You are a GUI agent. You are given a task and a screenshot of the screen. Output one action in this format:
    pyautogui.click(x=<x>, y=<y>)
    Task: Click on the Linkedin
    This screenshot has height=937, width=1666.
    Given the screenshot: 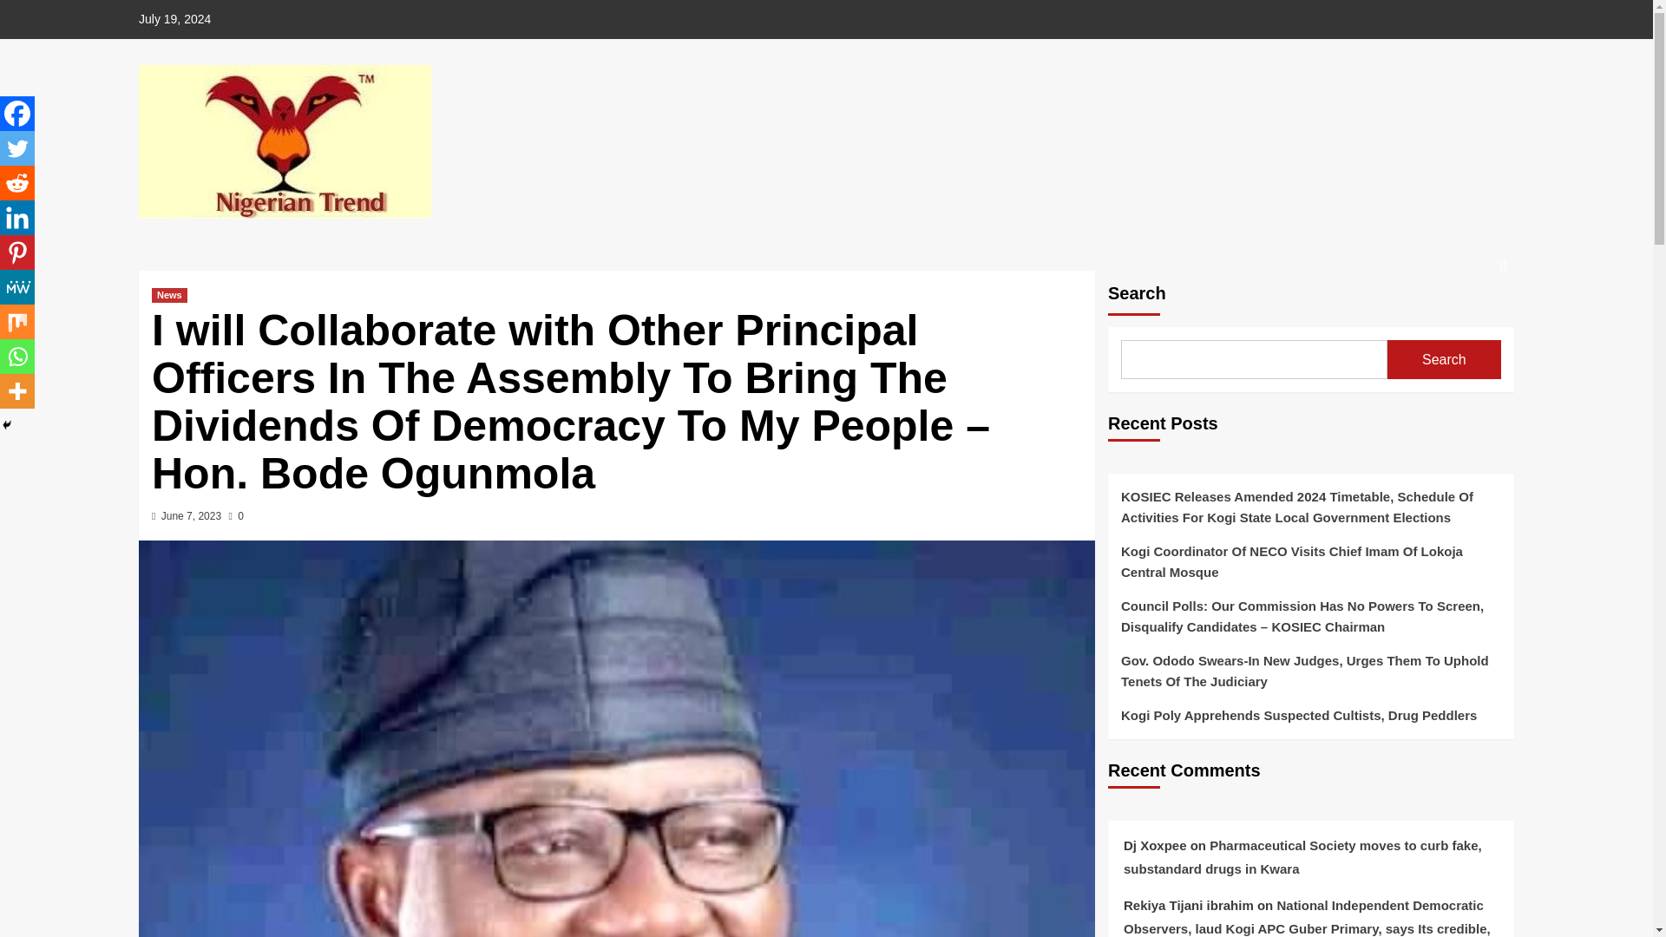 What is the action you would take?
    pyautogui.click(x=17, y=218)
    